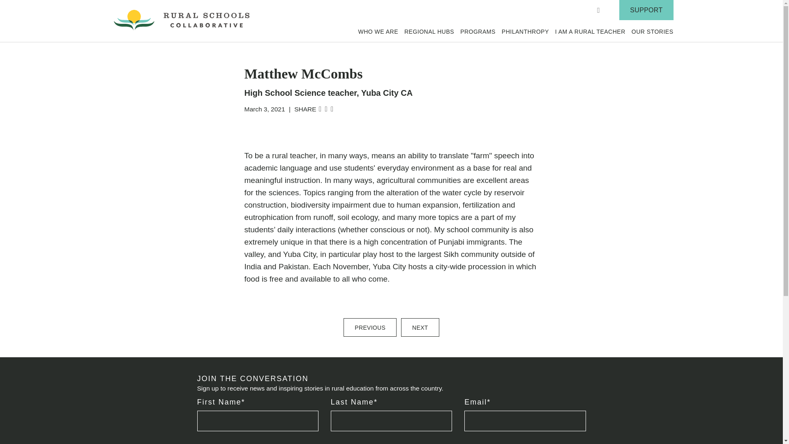 The width and height of the screenshot is (789, 444). I want to click on OUR STORIES, so click(653, 32).